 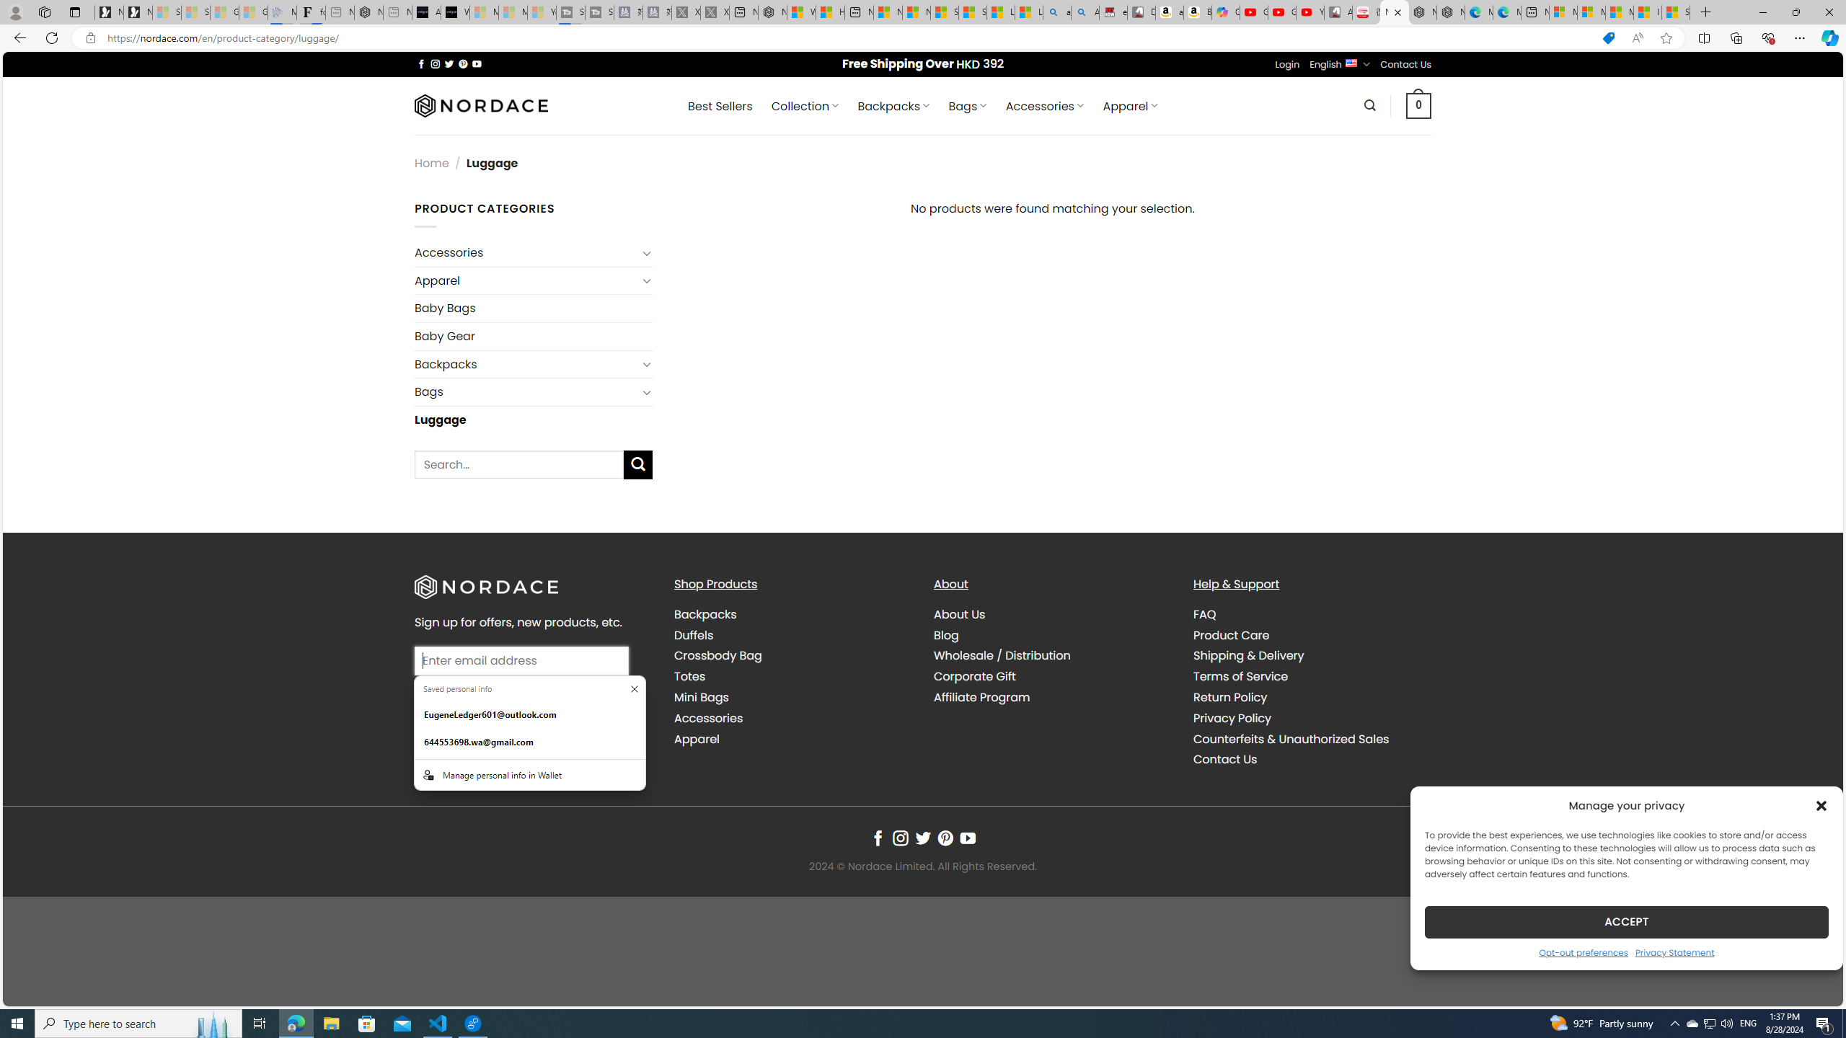 I want to click on Split screen, so click(x=1705, y=37).